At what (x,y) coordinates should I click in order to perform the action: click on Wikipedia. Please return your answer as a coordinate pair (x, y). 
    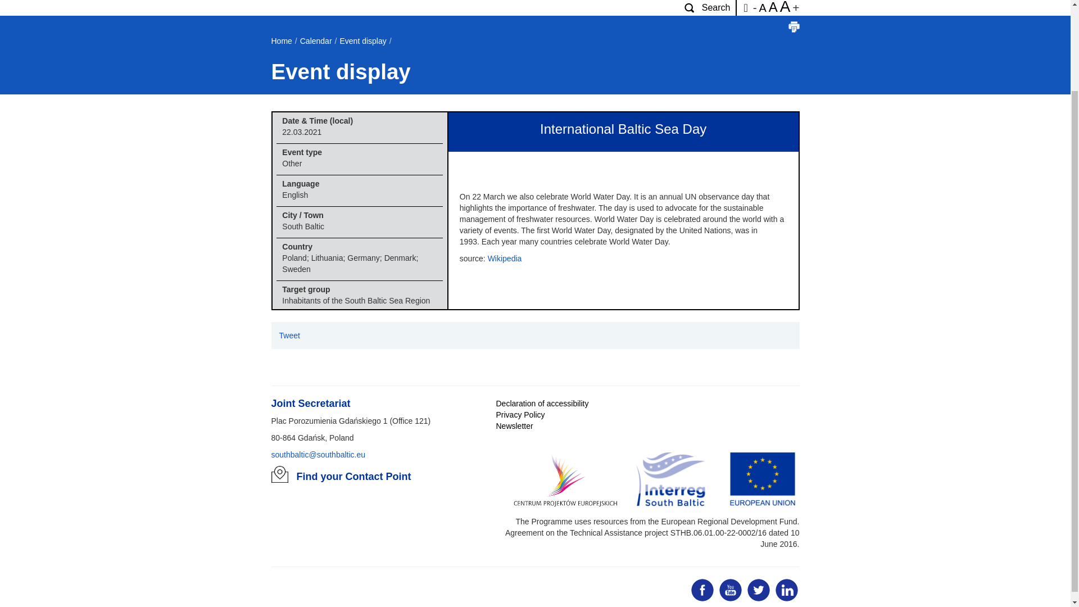
    Looking at the image, I should click on (505, 259).